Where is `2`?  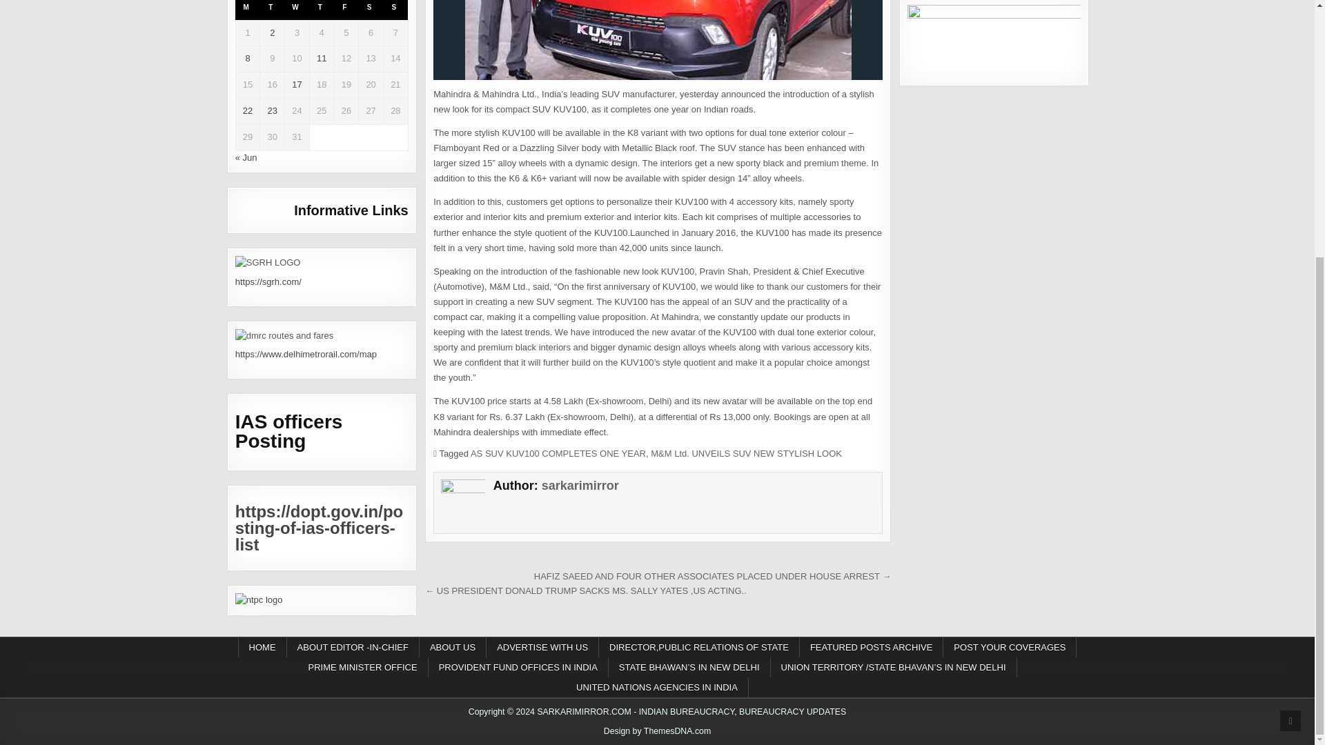 2 is located at coordinates (272, 32).